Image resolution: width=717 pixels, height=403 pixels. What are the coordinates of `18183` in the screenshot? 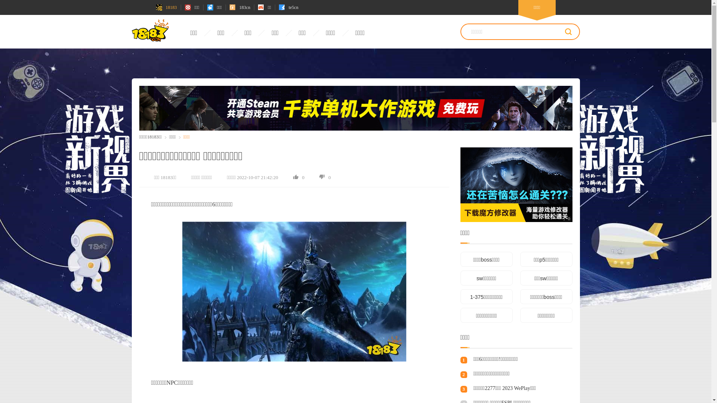 It's located at (167, 7).